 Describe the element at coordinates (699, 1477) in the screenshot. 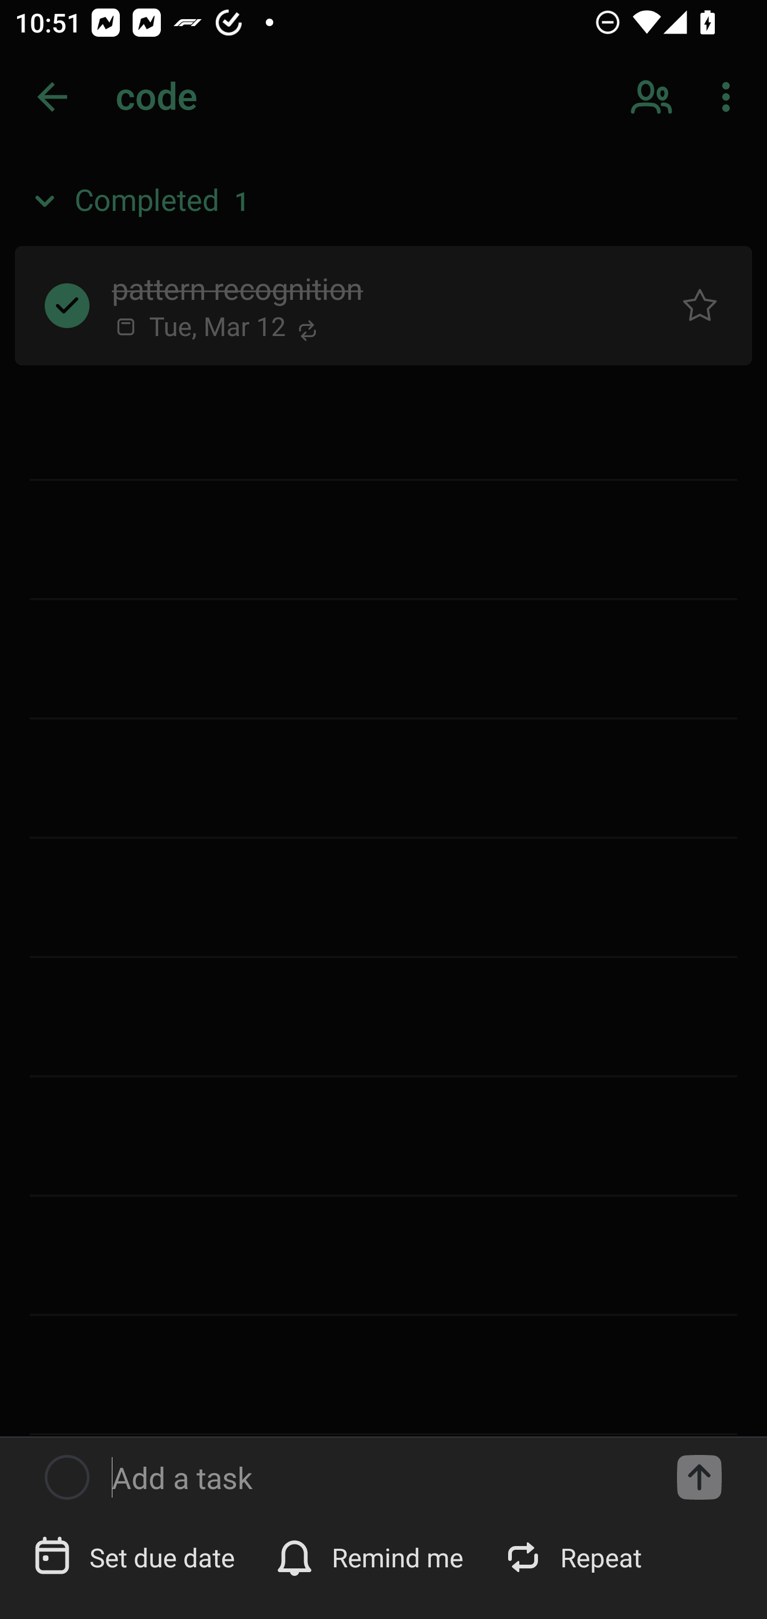

I see `Add a task` at that location.